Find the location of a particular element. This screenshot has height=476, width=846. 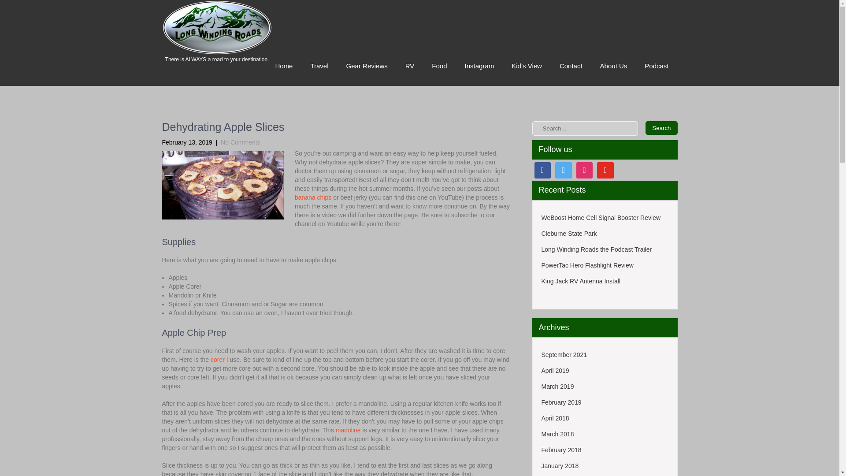

About Us is located at coordinates (613, 66).